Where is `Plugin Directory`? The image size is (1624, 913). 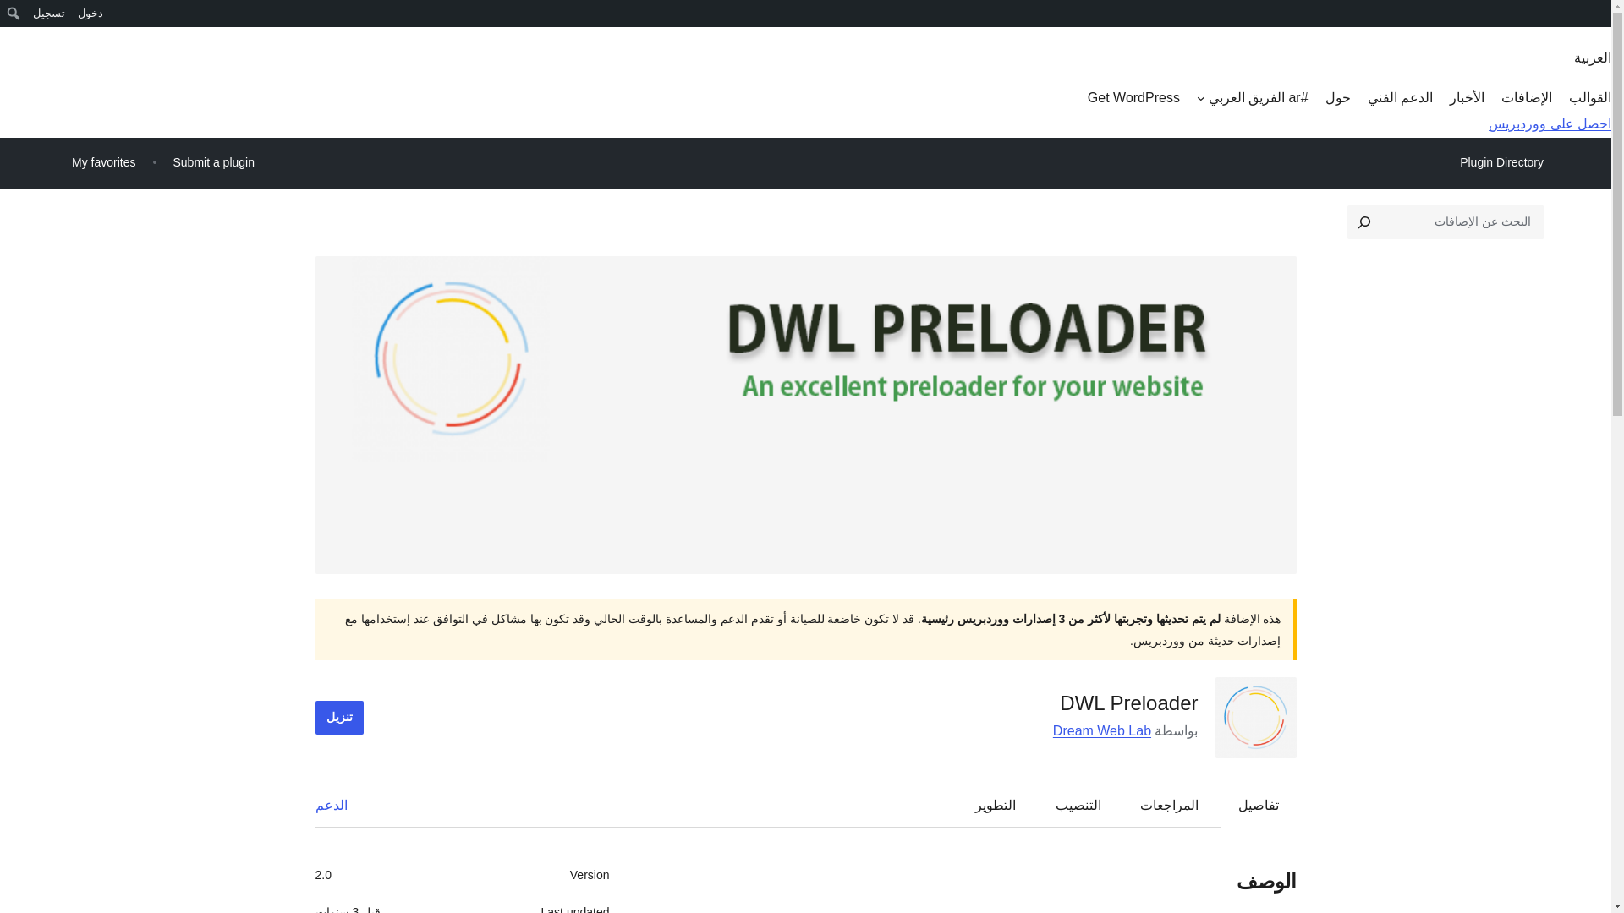 Plugin Directory is located at coordinates (1501, 162).